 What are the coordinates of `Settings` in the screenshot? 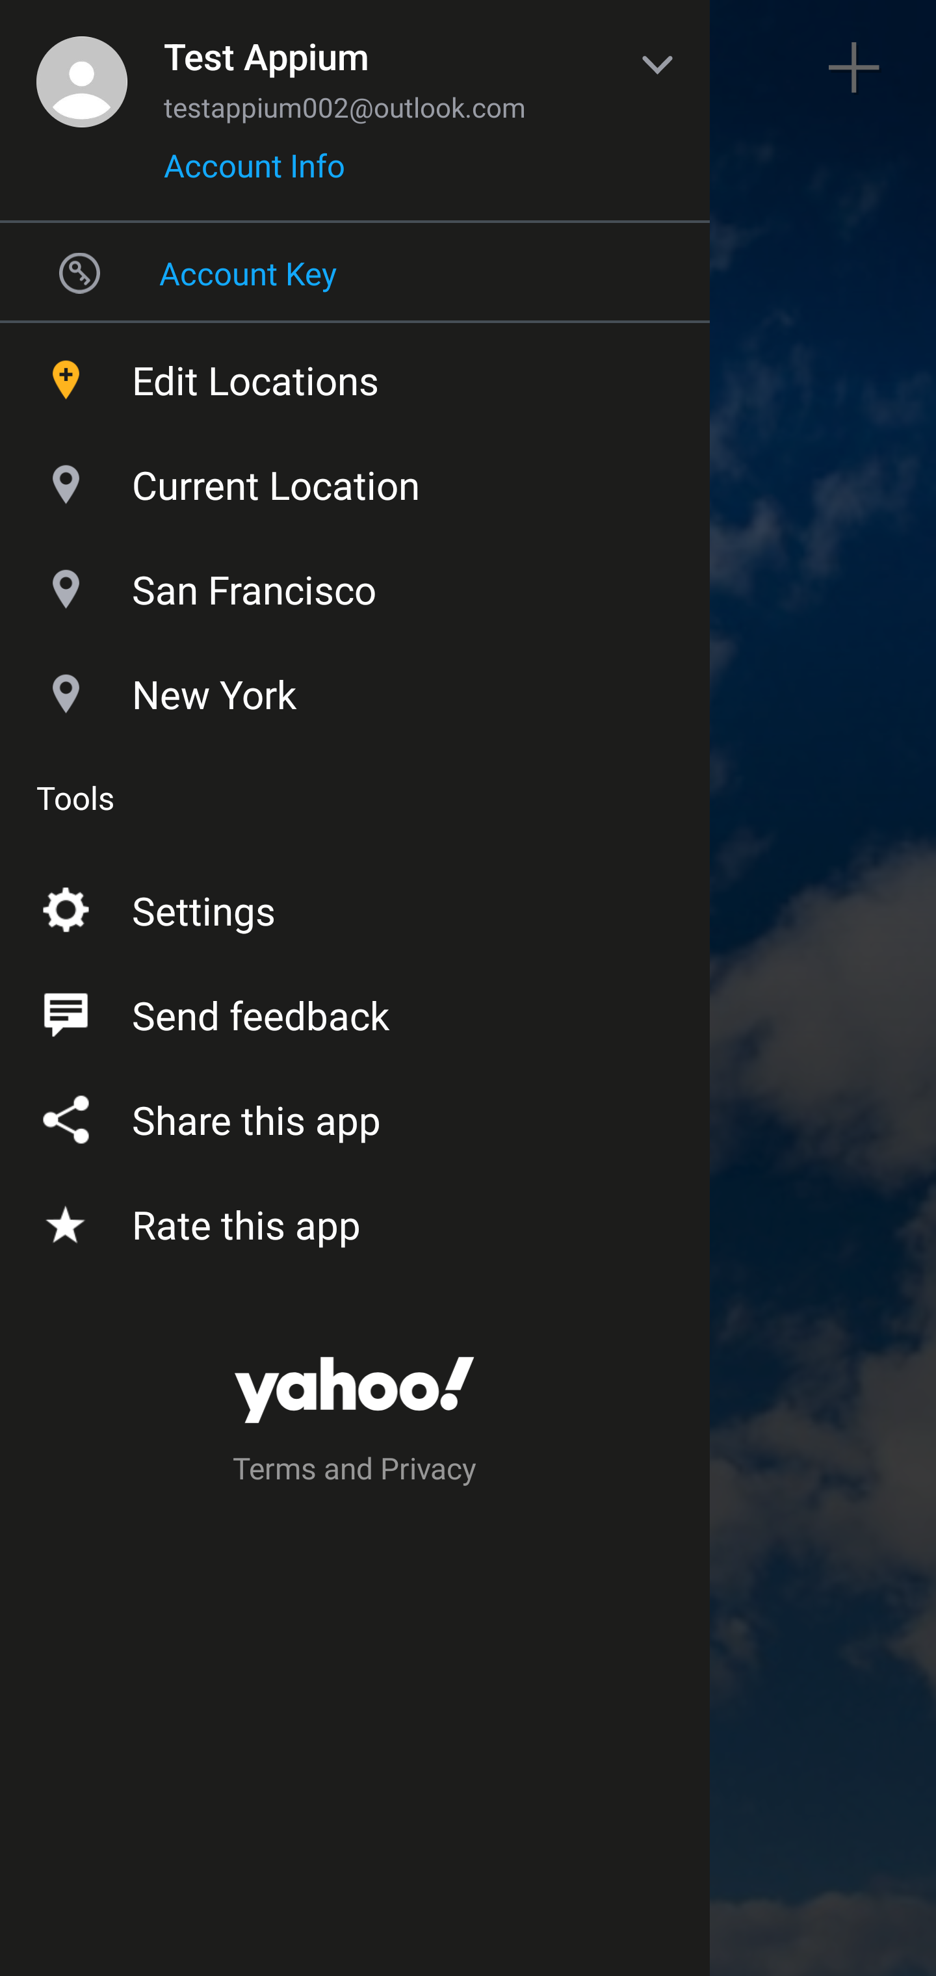 It's located at (355, 906).